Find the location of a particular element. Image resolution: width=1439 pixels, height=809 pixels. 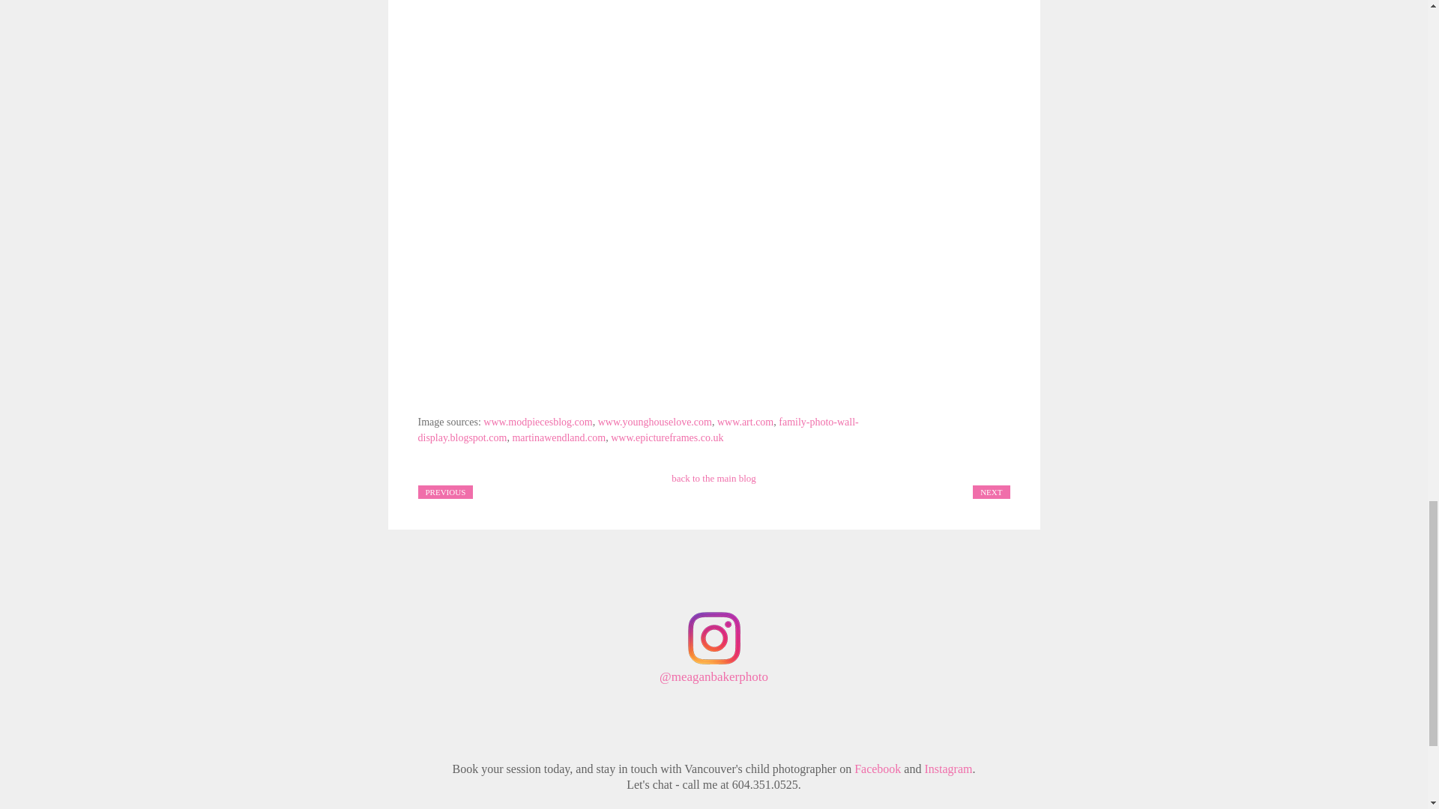

Facebook is located at coordinates (877, 769).